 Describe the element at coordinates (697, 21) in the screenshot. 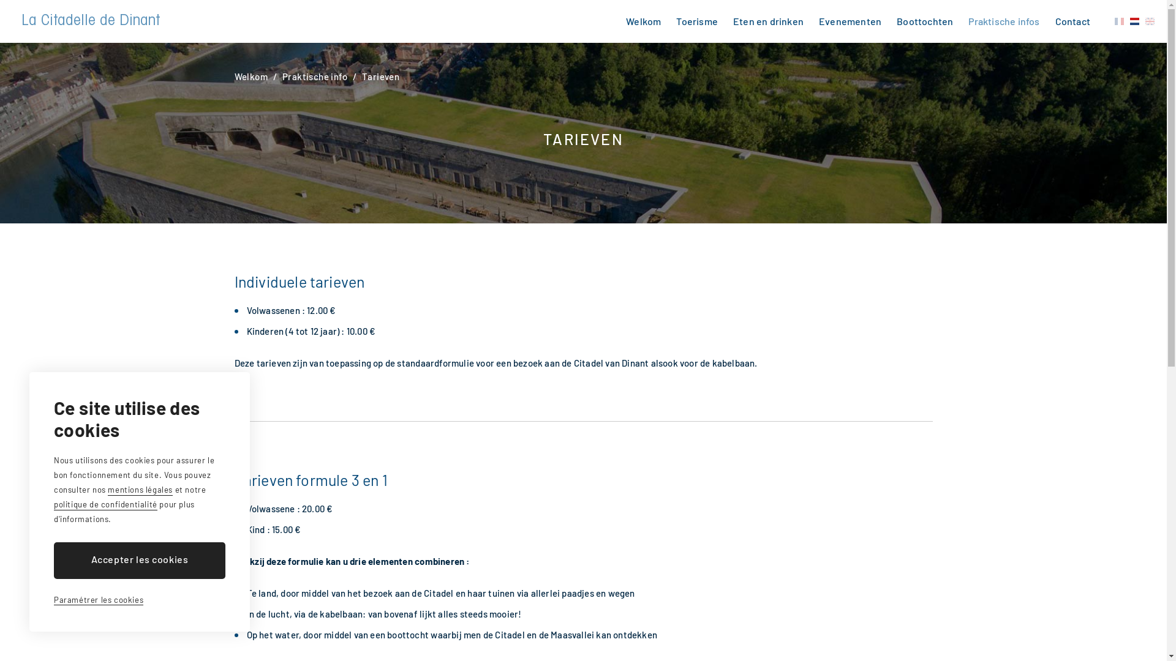

I see `Toerisme` at that location.